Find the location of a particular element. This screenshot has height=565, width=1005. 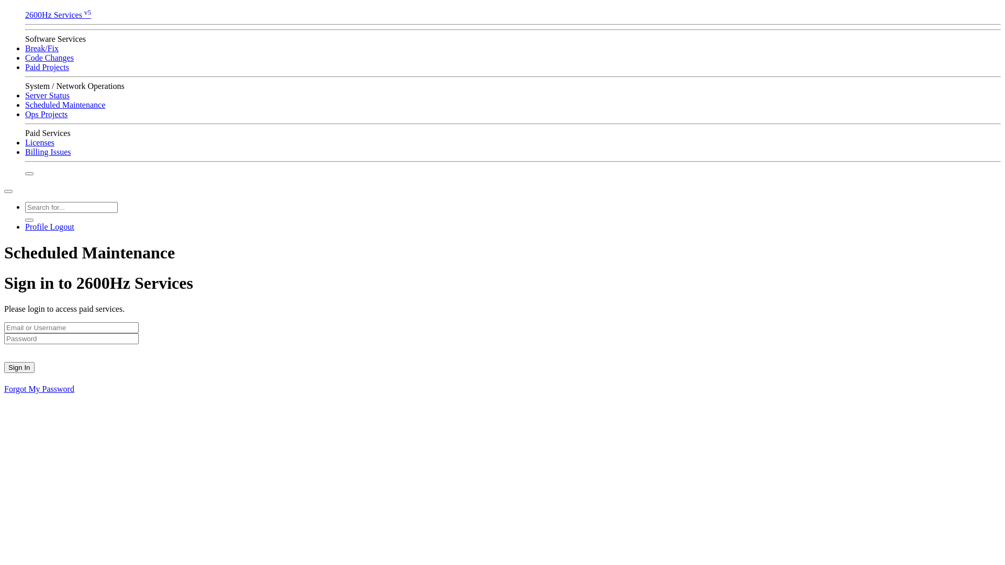

Logout is located at coordinates (62, 227).